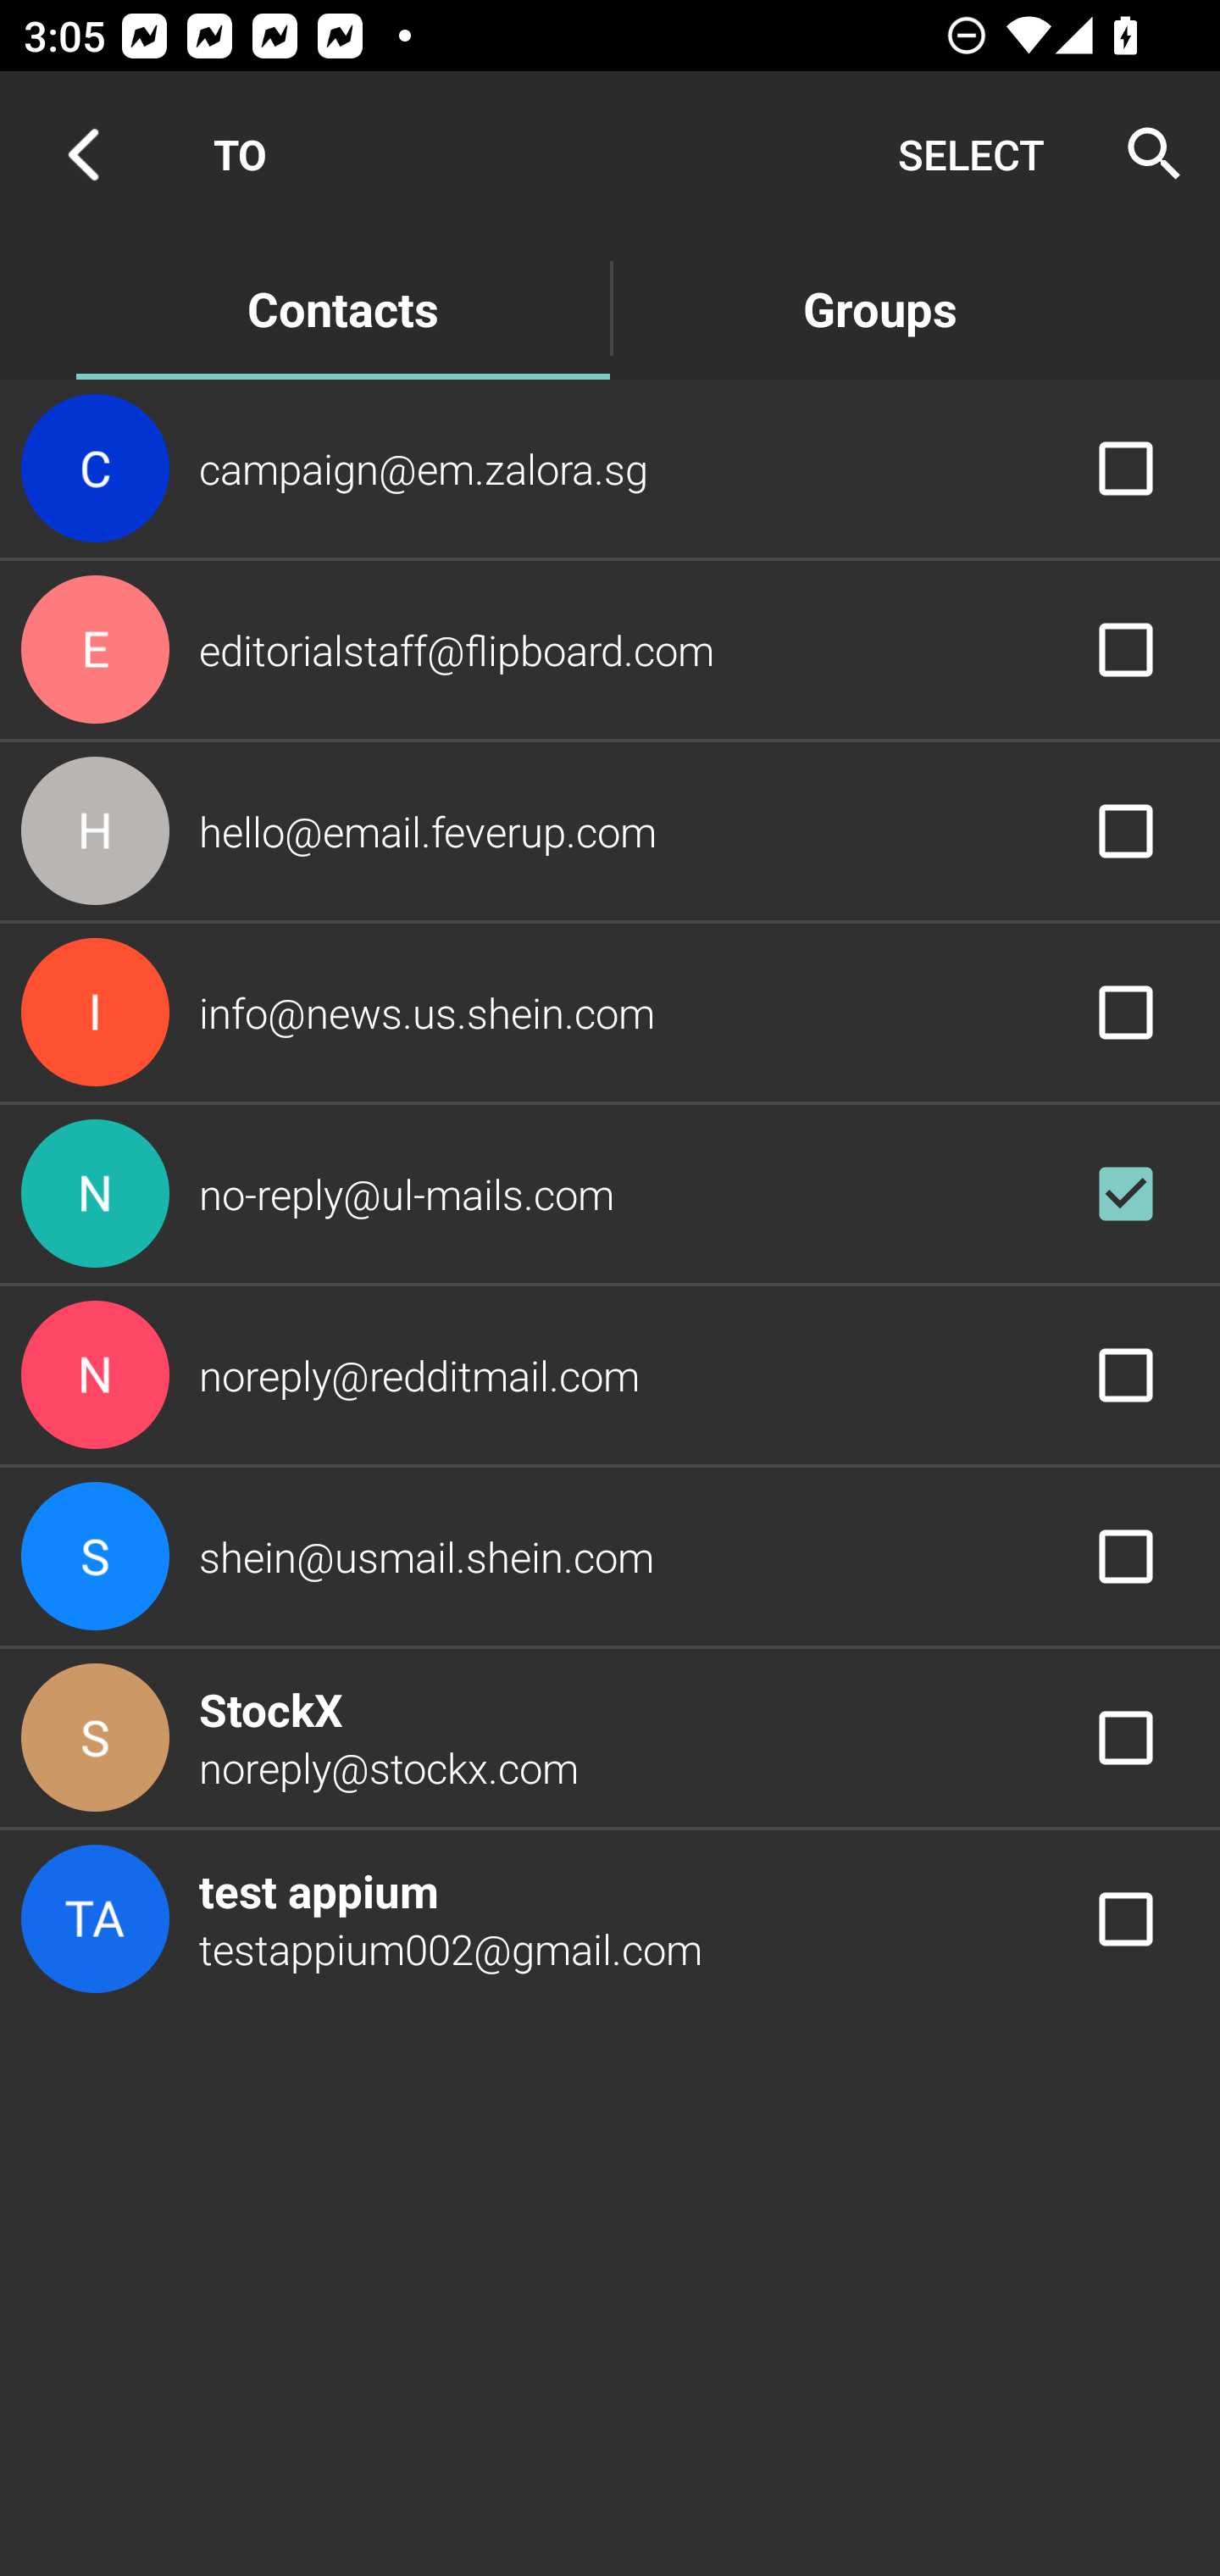 The height and width of the screenshot is (2576, 1220). Describe the element at coordinates (610, 650) in the screenshot. I see `editorialstaff@flipboard.com` at that location.